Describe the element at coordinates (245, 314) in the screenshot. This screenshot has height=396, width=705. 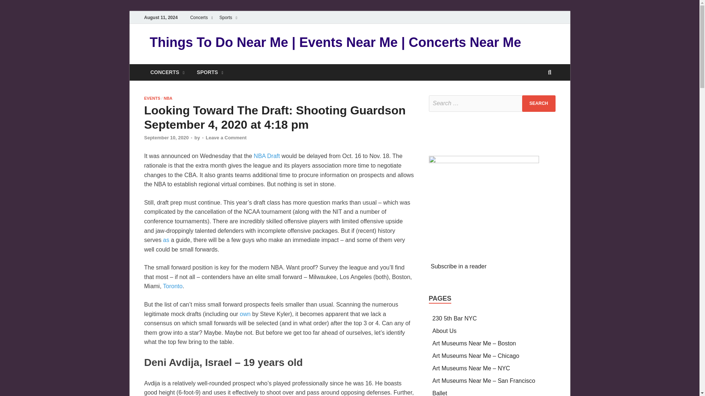
I see `own` at that location.